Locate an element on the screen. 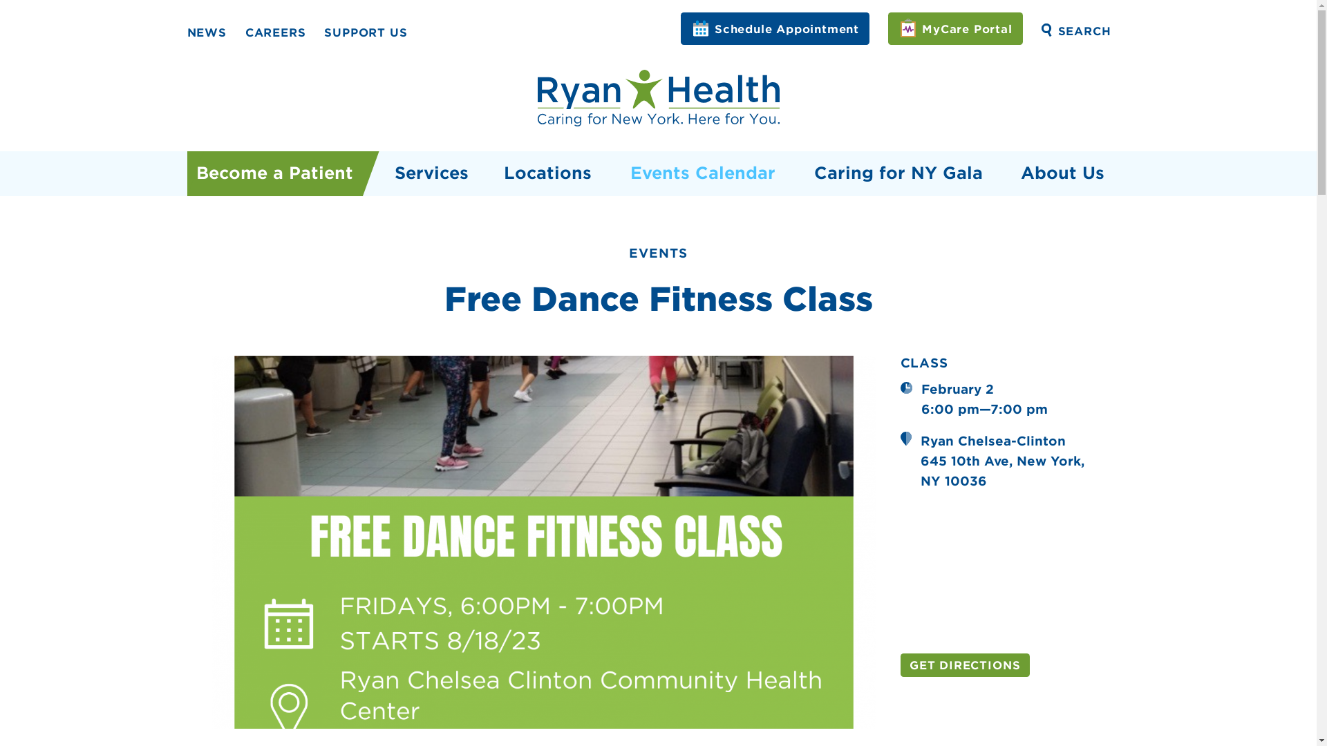  About Us is located at coordinates (1071, 174).